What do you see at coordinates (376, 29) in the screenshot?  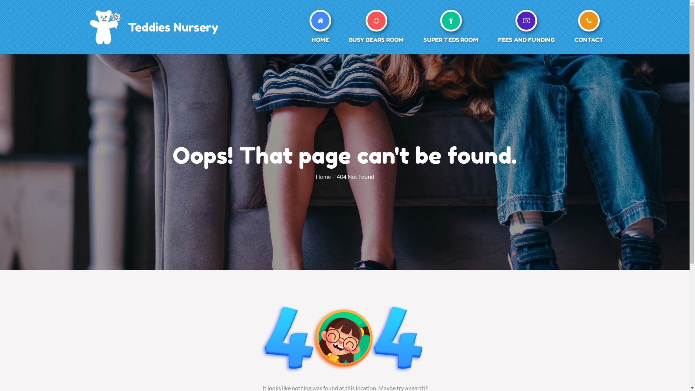 I see `BUSY BEARS ROOM` at bounding box center [376, 29].